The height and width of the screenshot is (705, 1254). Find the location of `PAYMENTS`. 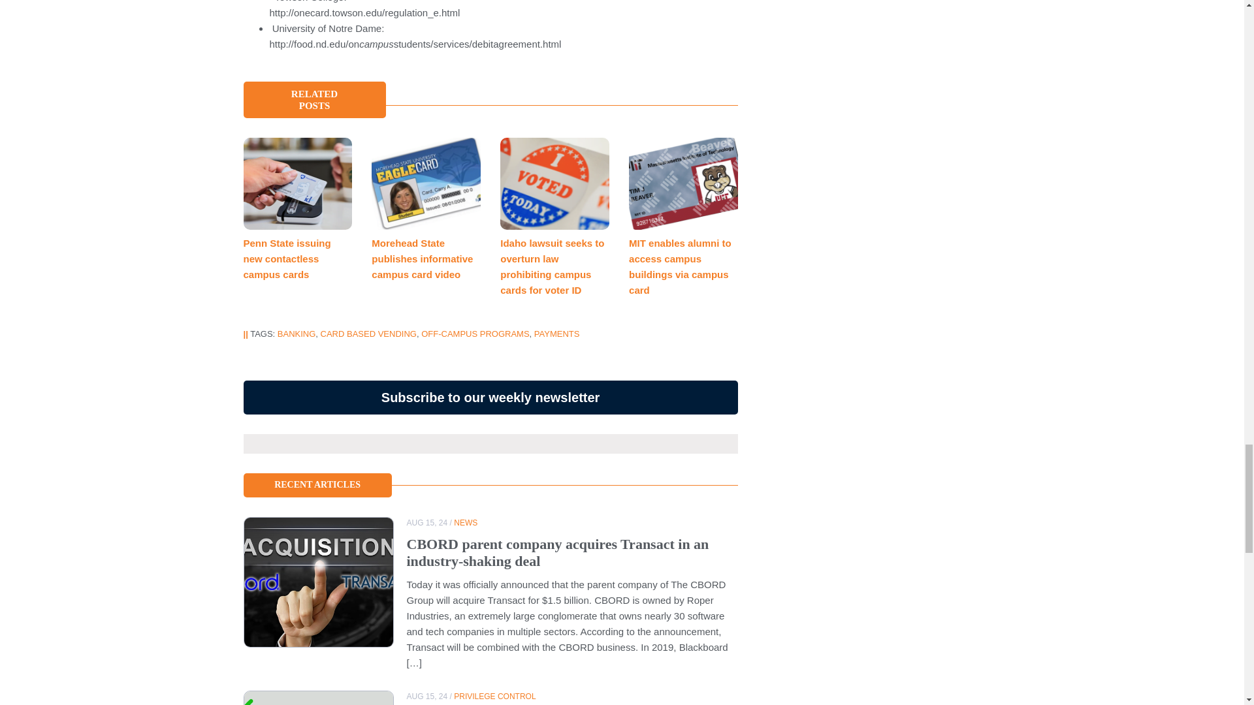

PAYMENTS is located at coordinates (556, 334).